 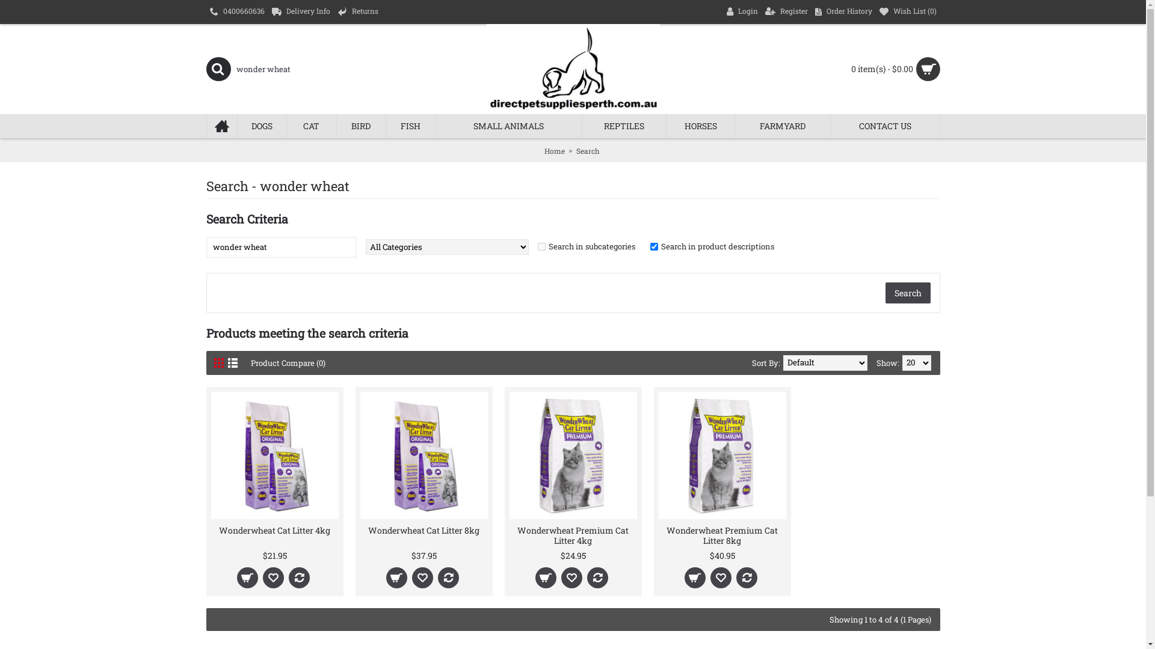 I want to click on 0 item(s) - $0.00, so click(x=848, y=69).